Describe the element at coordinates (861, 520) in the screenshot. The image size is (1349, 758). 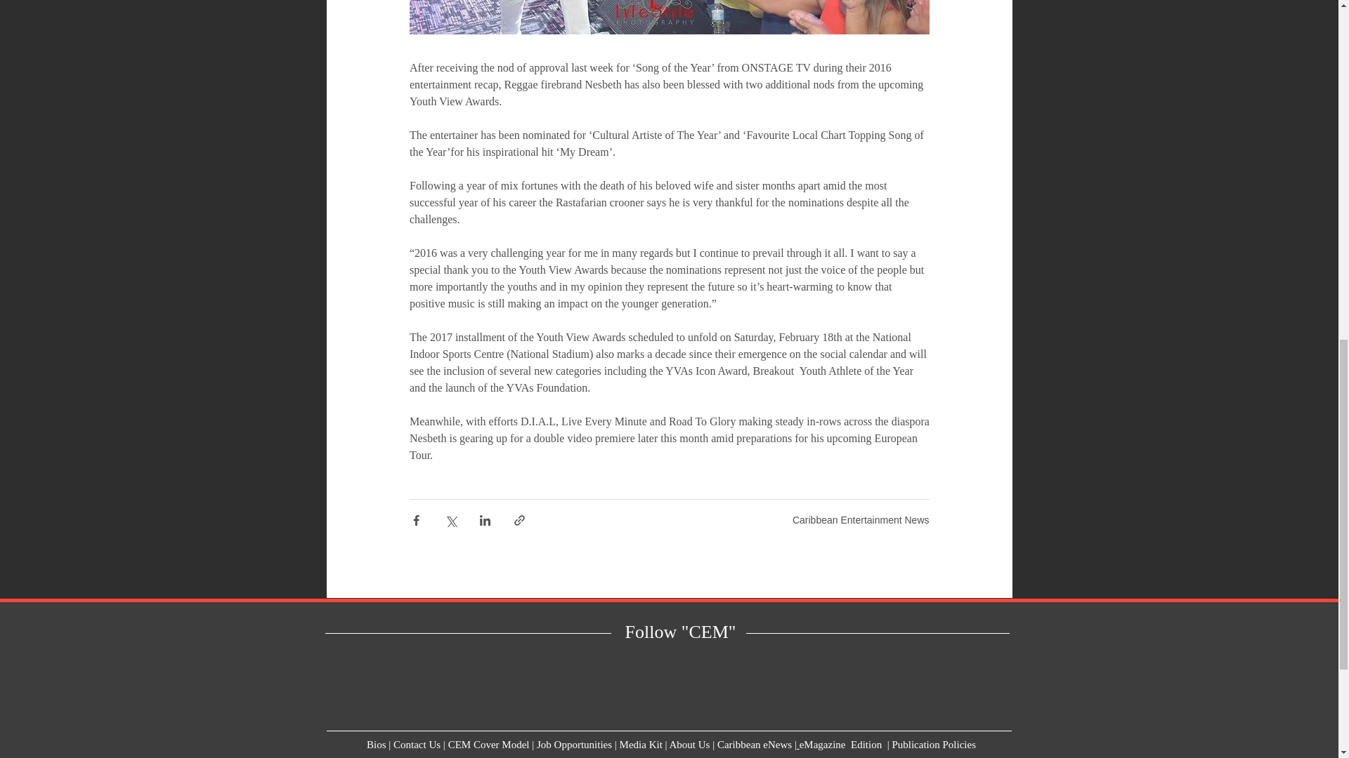
I see `Caribbean Entertainment News` at that location.